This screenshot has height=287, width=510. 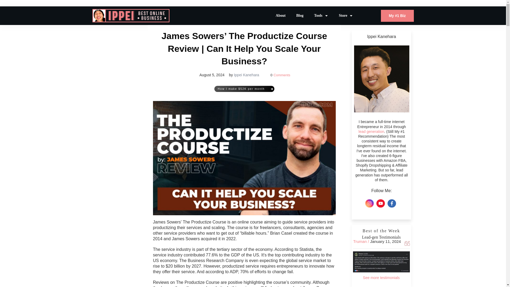 I want to click on See more testimonials, so click(x=381, y=277).